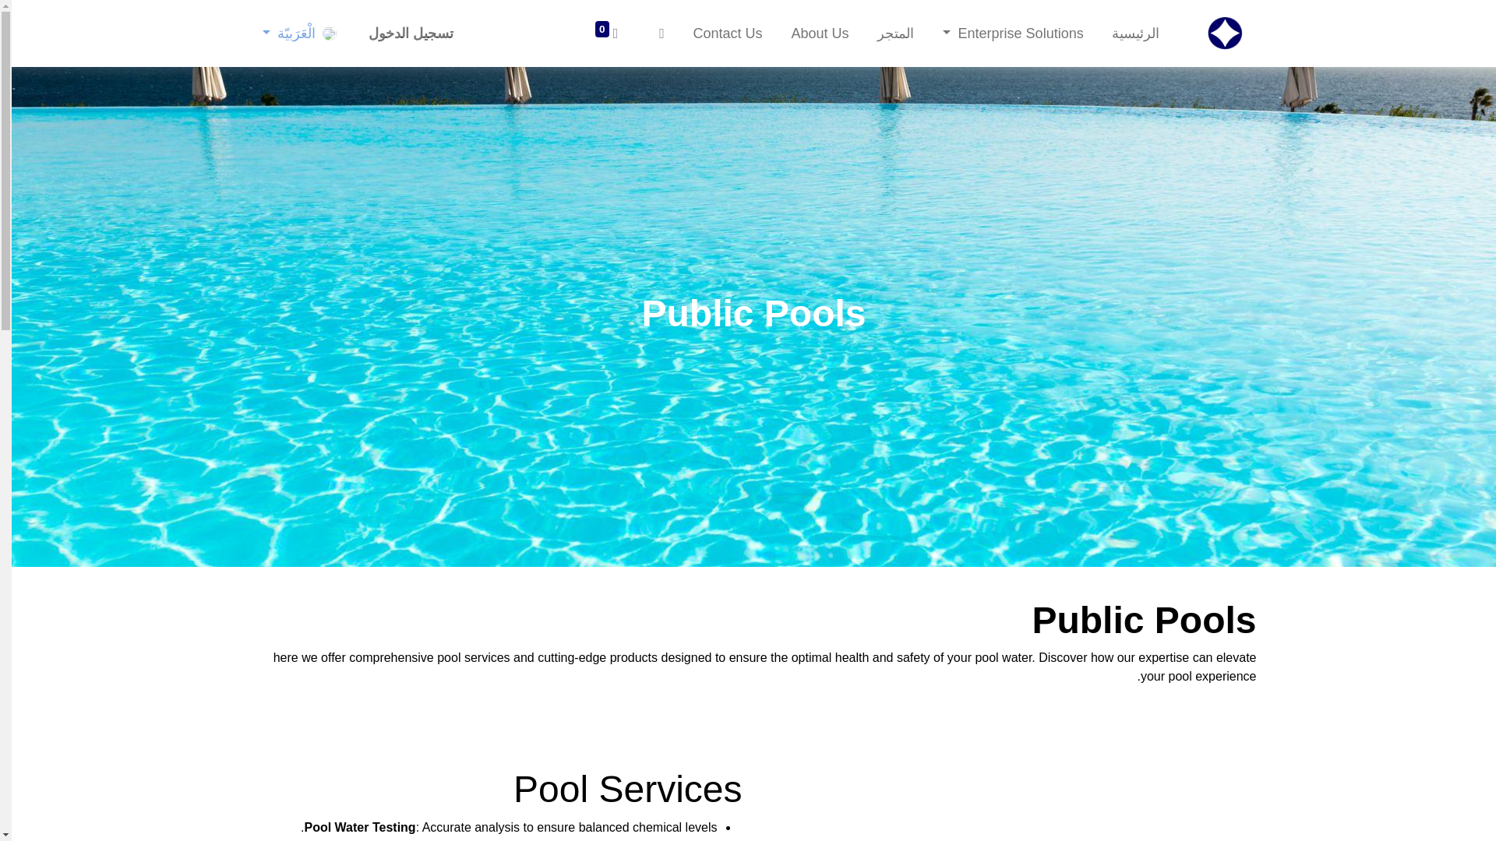  I want to click on Enterprise Solutions, so click(1013, 33).